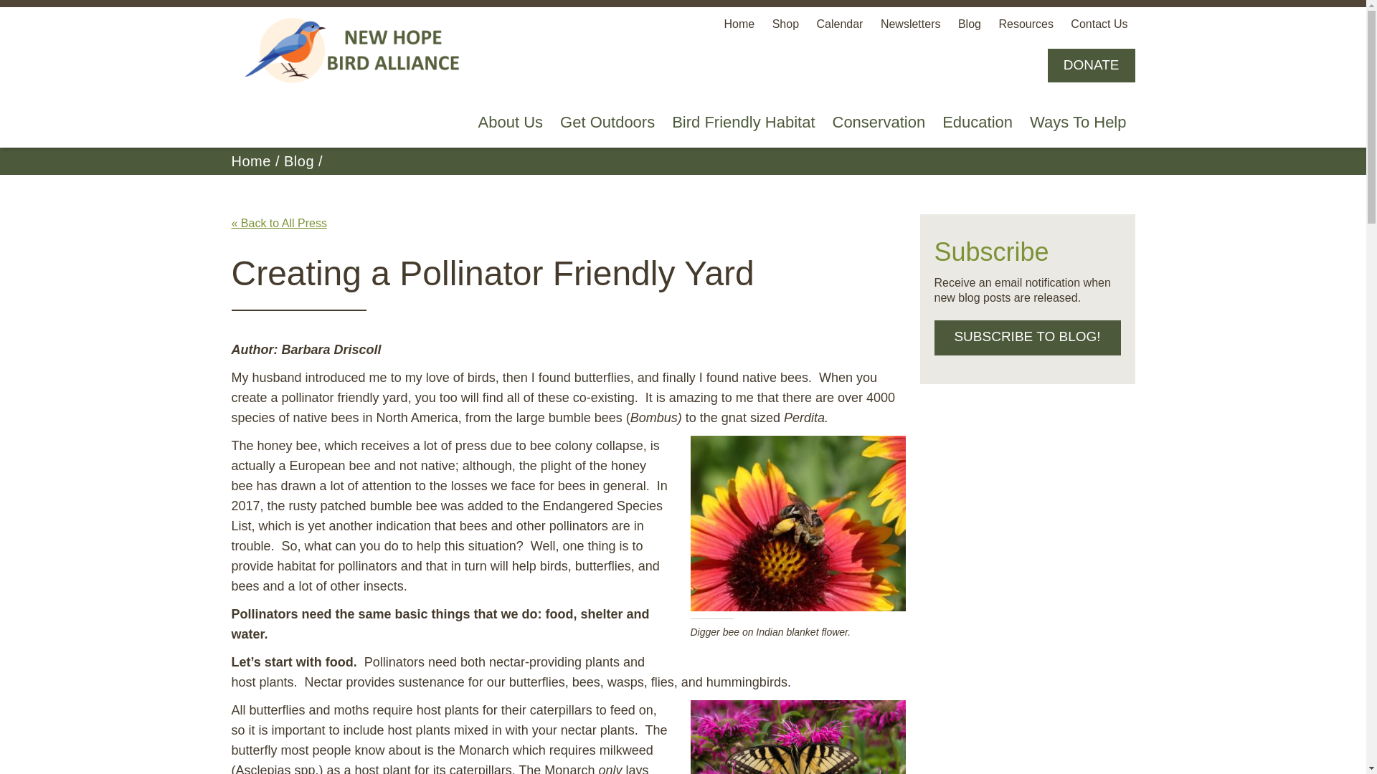 This screenshot has width=1377, height=774. I want to click on Contact Us, so click(1099, 24).